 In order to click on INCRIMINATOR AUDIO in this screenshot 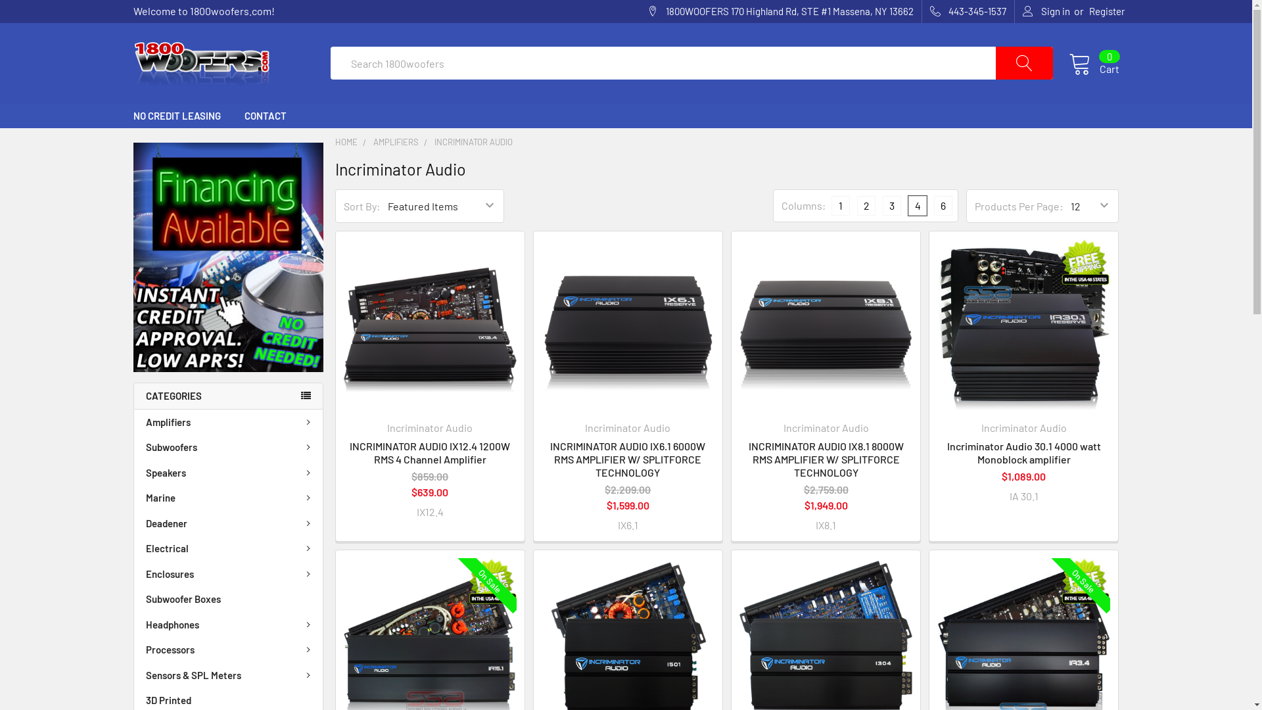, I will do `click(473, 142)`.